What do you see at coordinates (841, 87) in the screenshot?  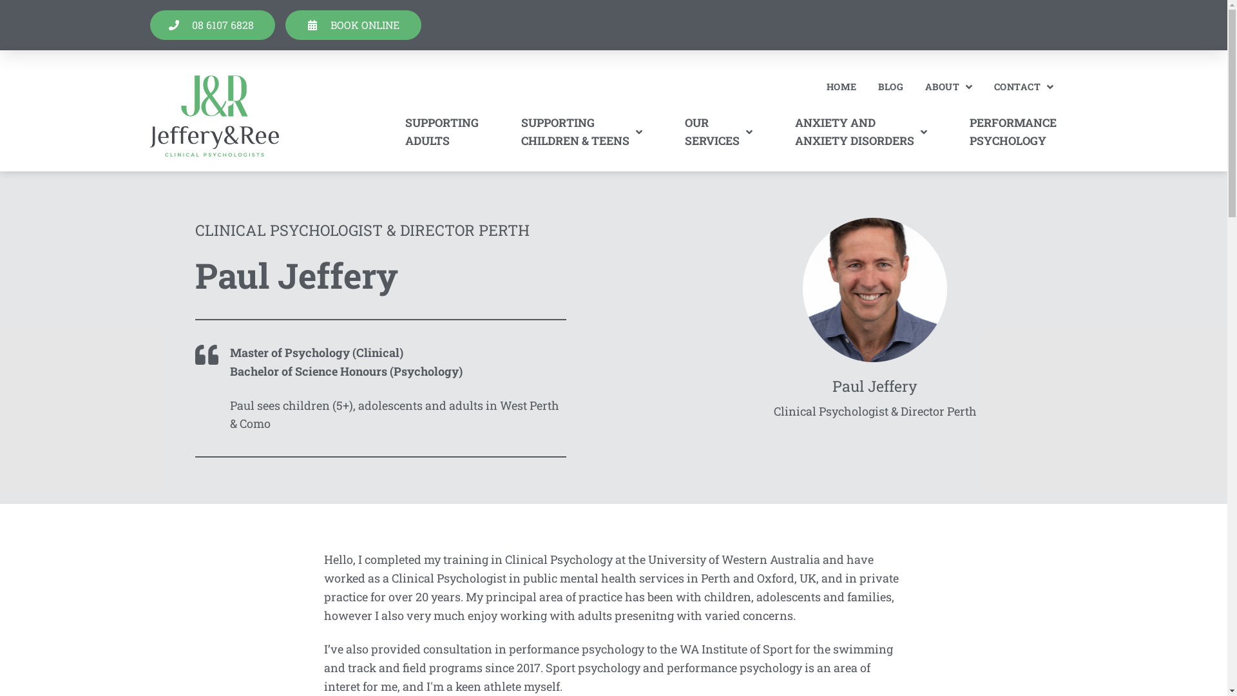 I see `HOME` at bounding box center [841, 87].